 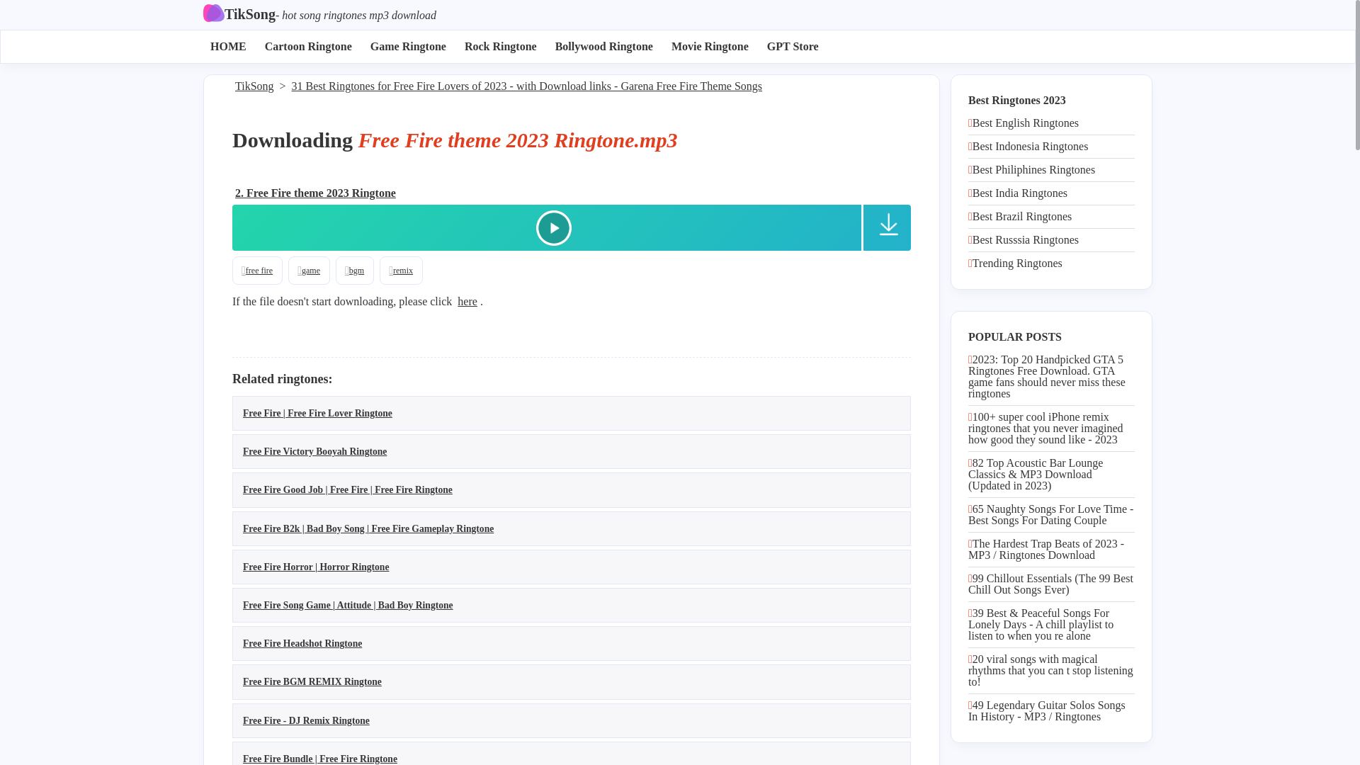 What do you see at coordinates (302, 643) in the screenshot?
I see `Free Fire Headshot Ringtone` at bounding box center [302, 643].